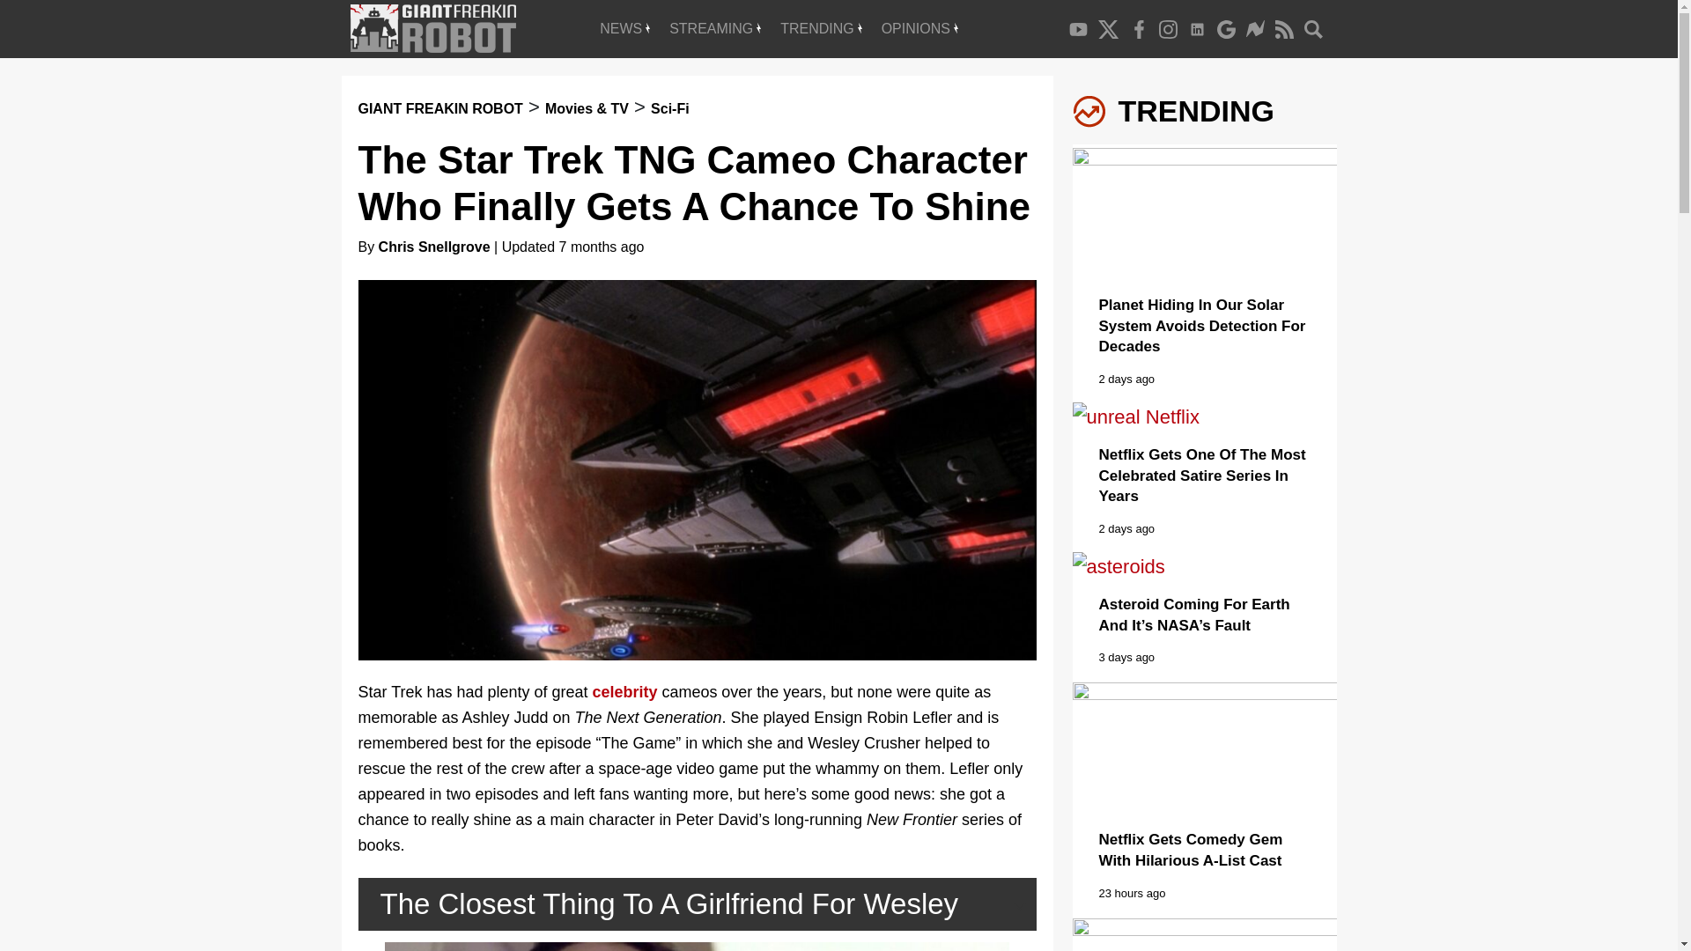 The height and width of the screenshot is (951, 1691). Describe the element at coordinates (439, 107) in the screenshot. I see `GIANT FREAKIN ROBOT` at that location.